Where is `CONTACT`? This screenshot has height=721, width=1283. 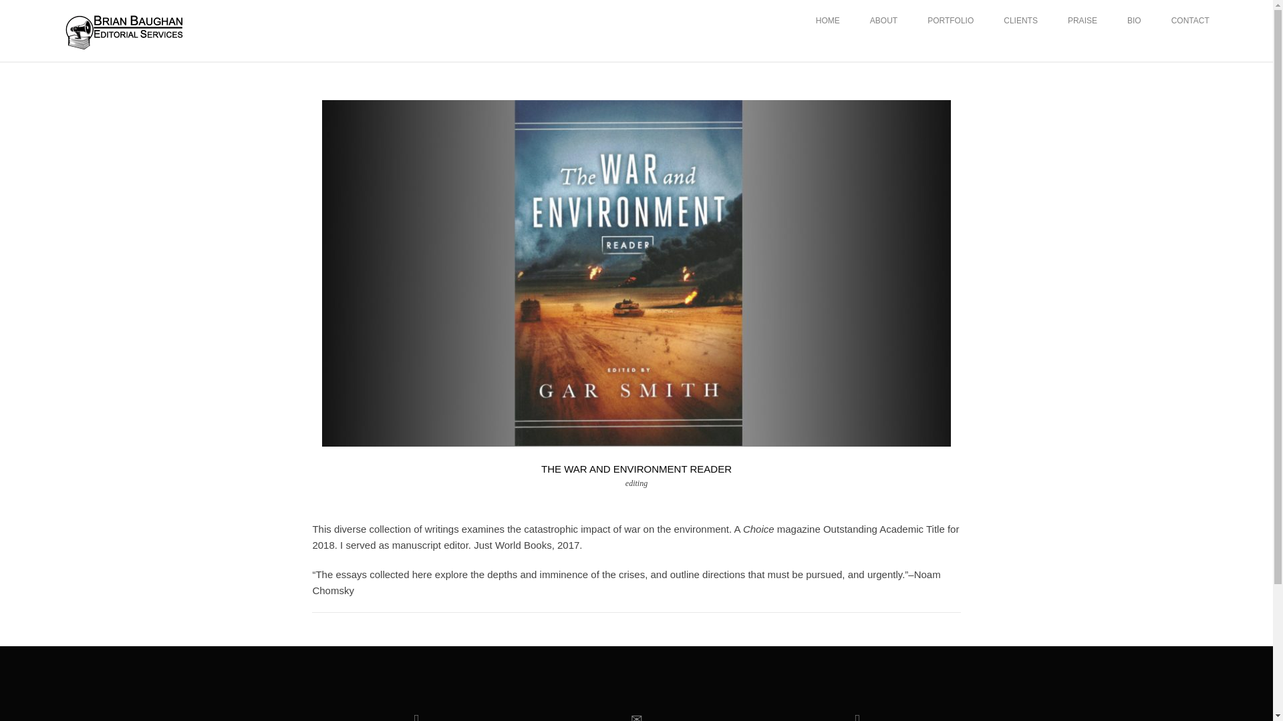
CONTACT is located at coordinates (1190, 20).